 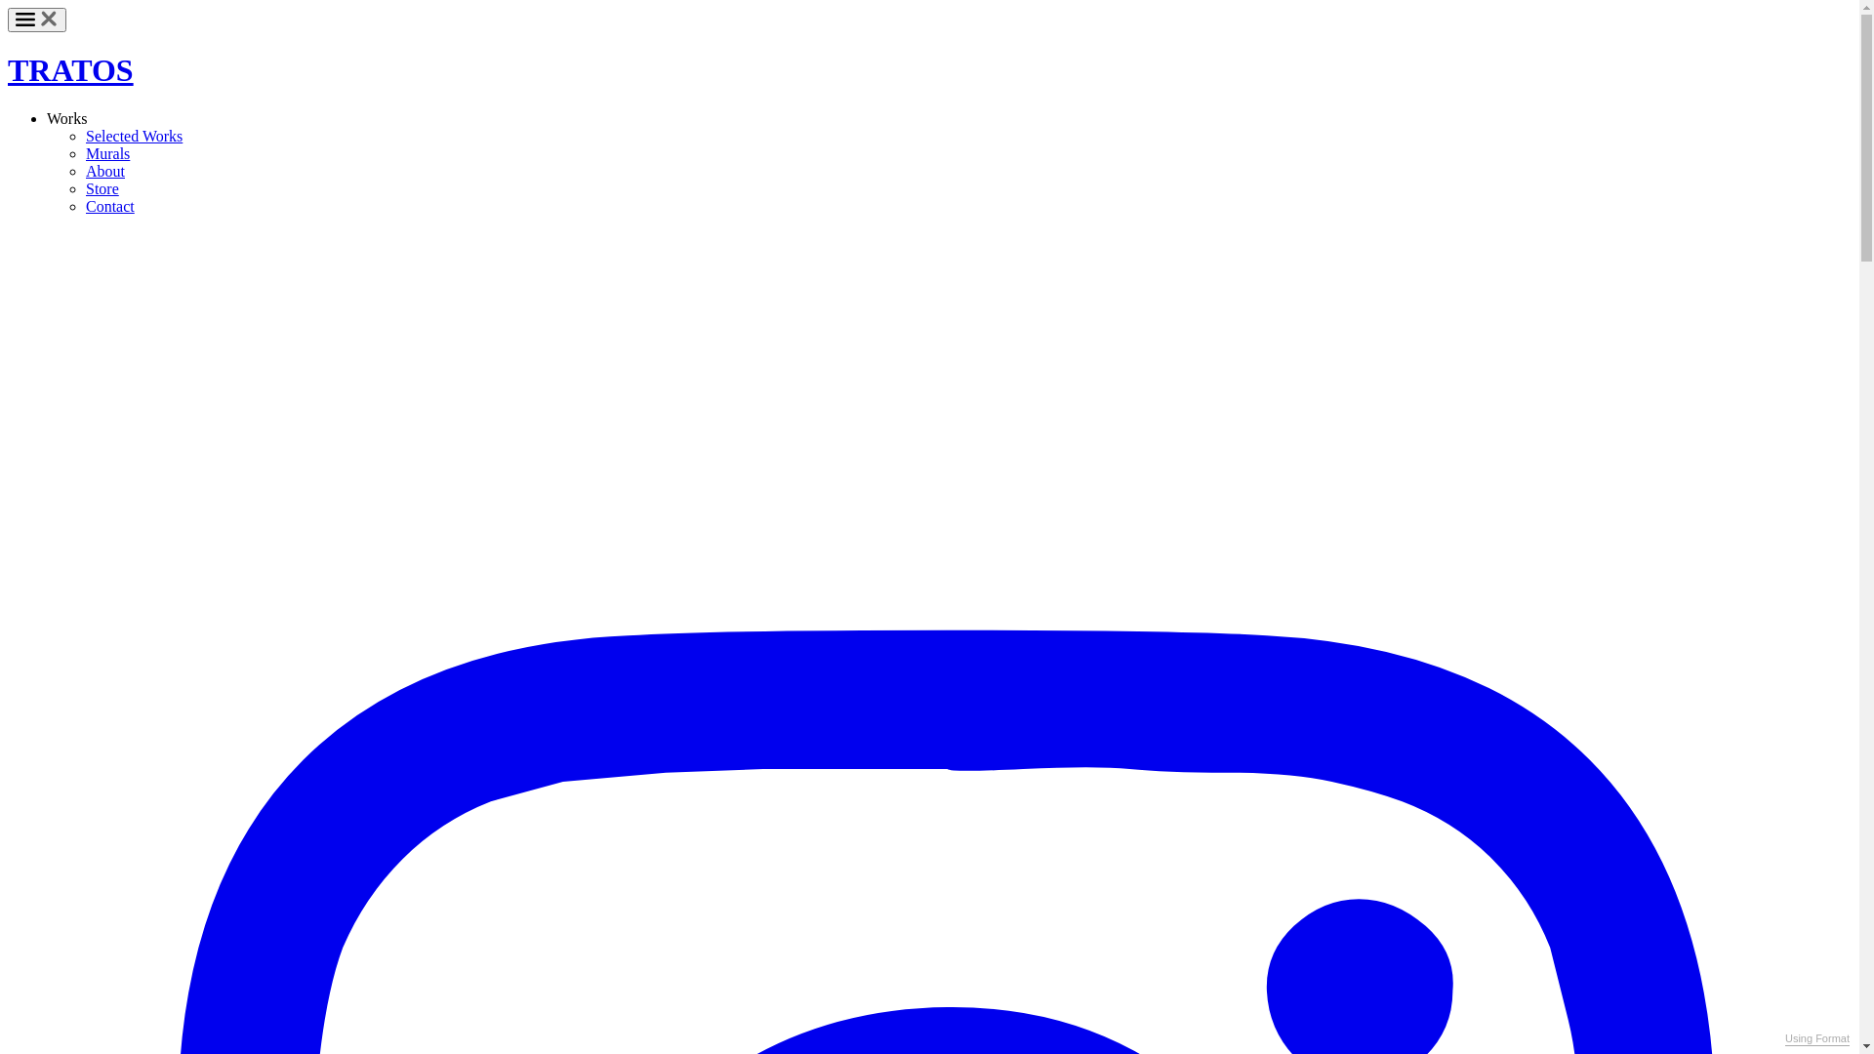 What do you see at coordinates (110, 207) in the screenshot?
I see `Contact` at bounding box center [110, 207].